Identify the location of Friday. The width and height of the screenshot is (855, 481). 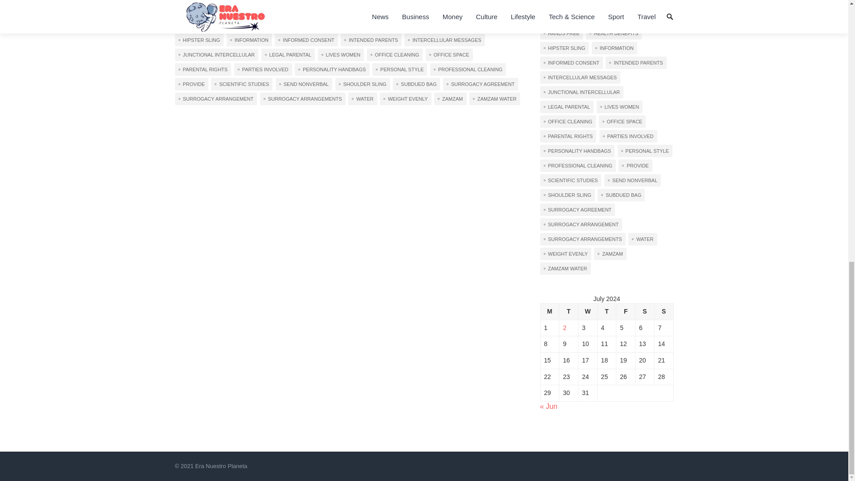
(626, 312).